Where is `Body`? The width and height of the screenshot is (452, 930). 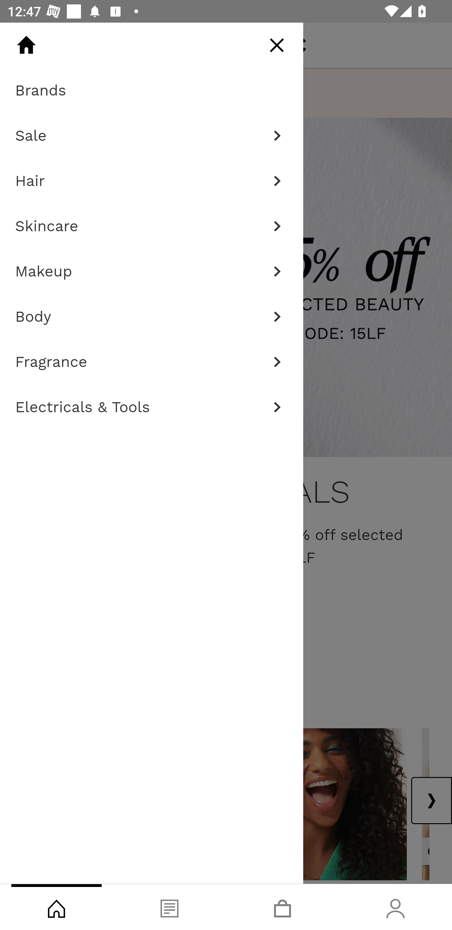 Body is located at coordinates (152, 317).